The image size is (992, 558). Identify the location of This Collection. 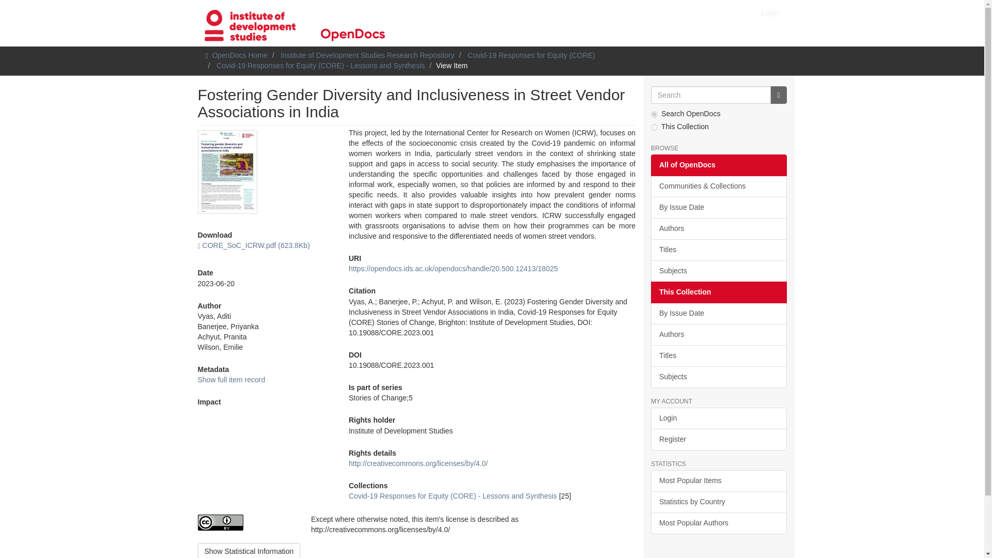
(718, 292).